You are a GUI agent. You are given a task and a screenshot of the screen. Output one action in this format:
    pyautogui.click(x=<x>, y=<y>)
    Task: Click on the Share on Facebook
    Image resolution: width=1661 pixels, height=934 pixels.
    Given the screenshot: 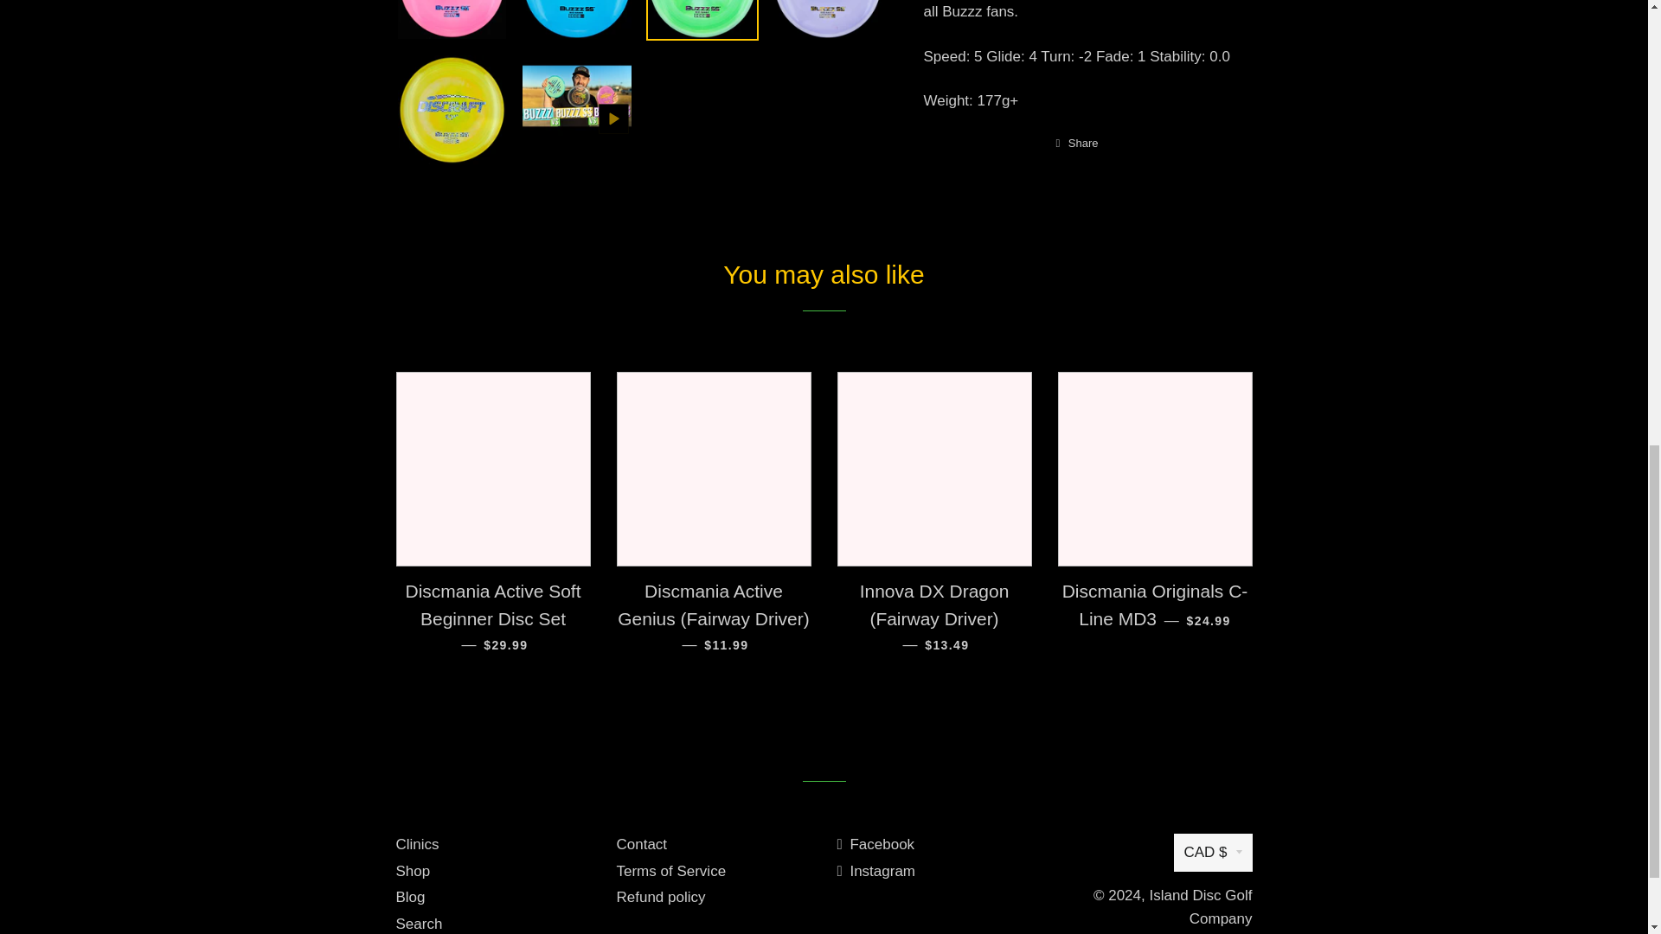 What is the action you would take?
    pyautogui.click(x=1076, y=144)
    